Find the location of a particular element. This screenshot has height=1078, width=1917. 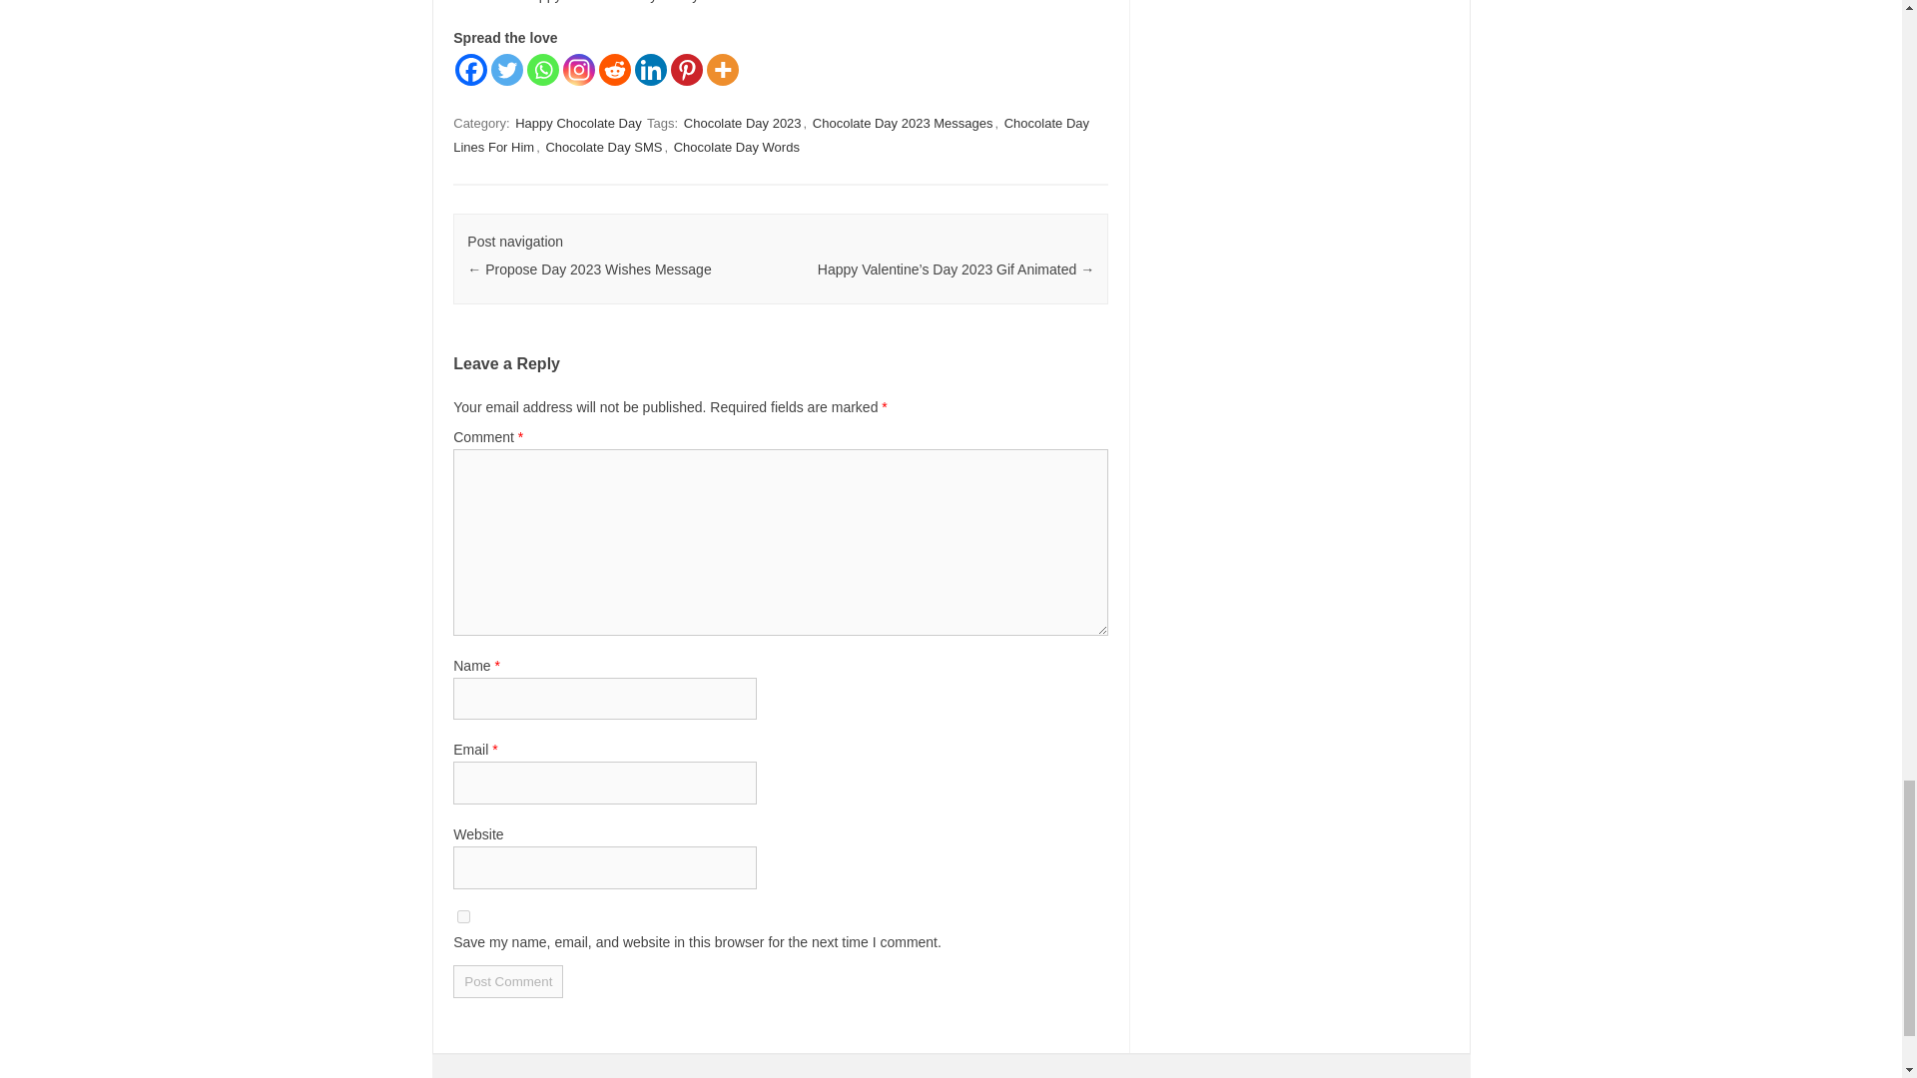

Linkedin is located at coordinates (651, 70).